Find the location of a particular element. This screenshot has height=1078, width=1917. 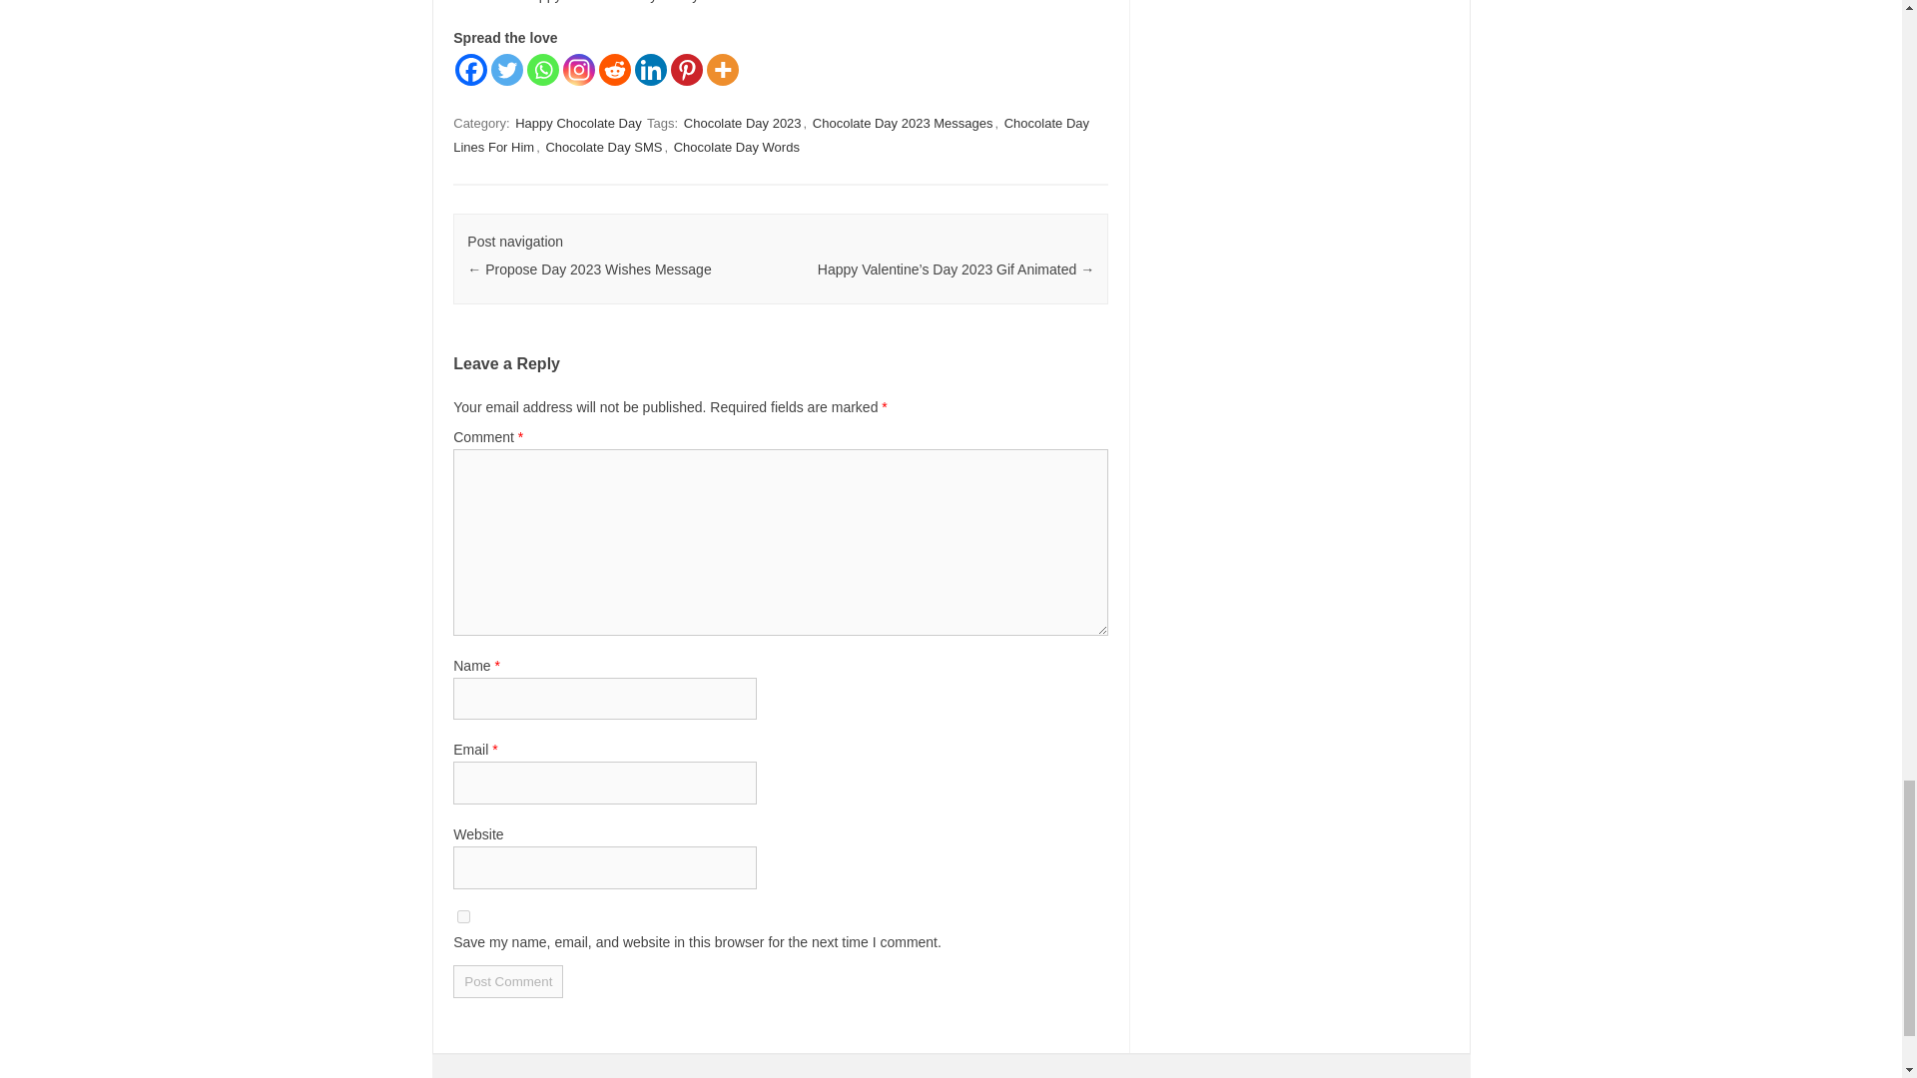

Linkedin is located at coordinates (651, 70).